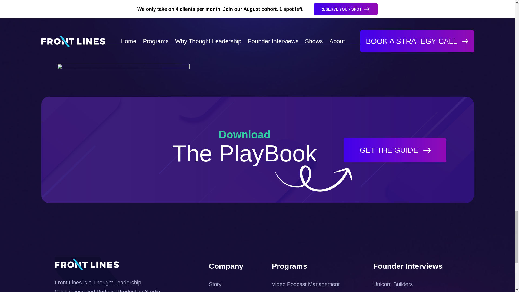  Describe the element at coordinates (215, 284) in the screenshot. I see `Story` at that location.